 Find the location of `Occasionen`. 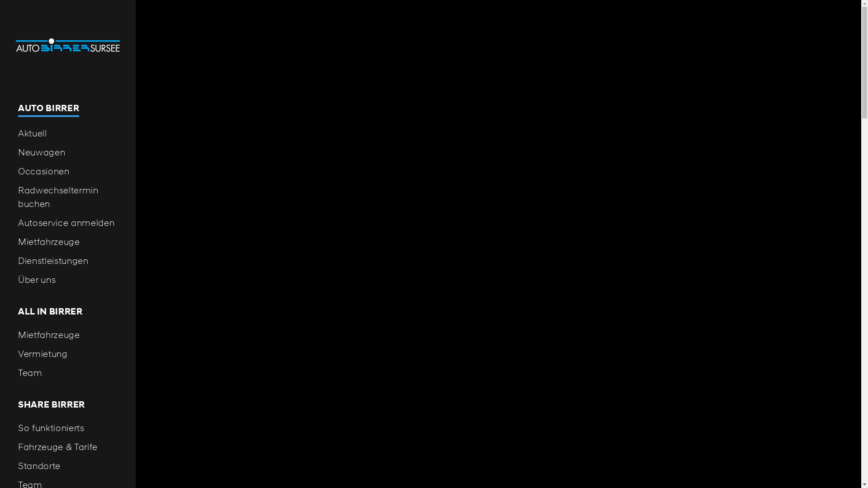

Occasionen is located at coordinates (68, 171).